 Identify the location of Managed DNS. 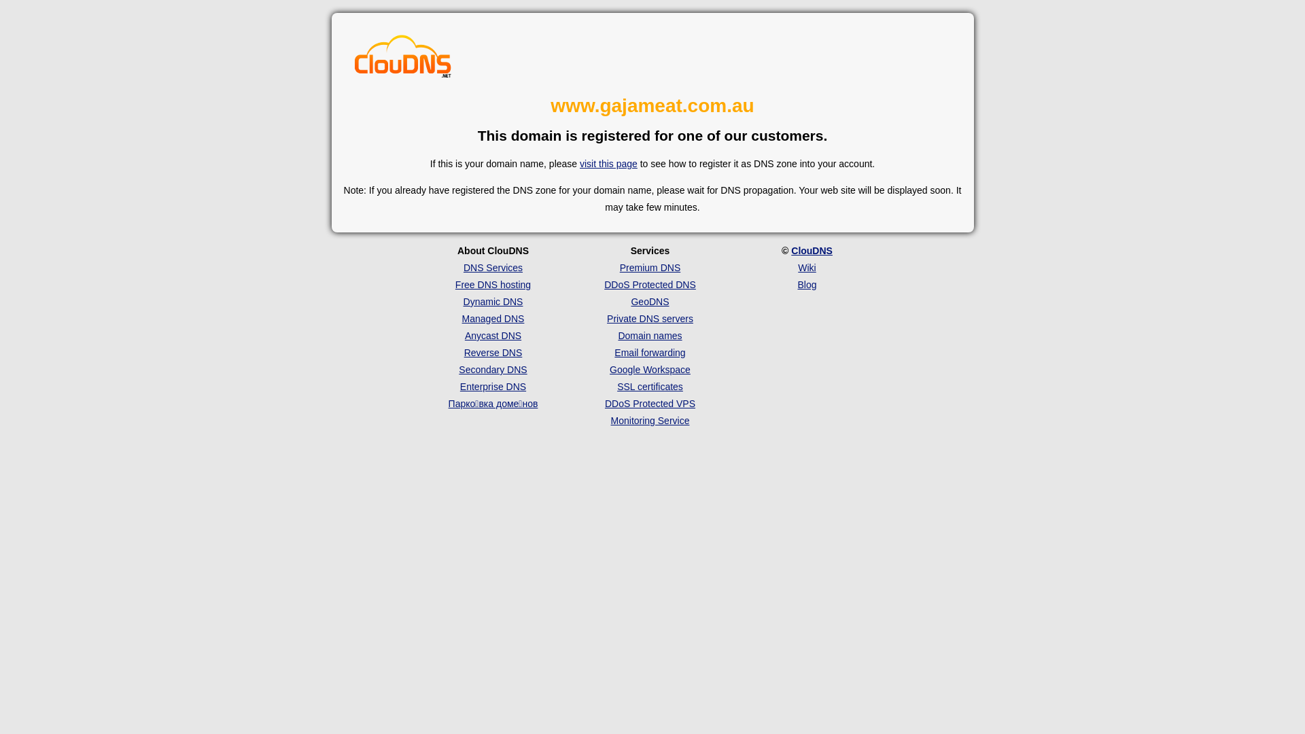
(493, 319).